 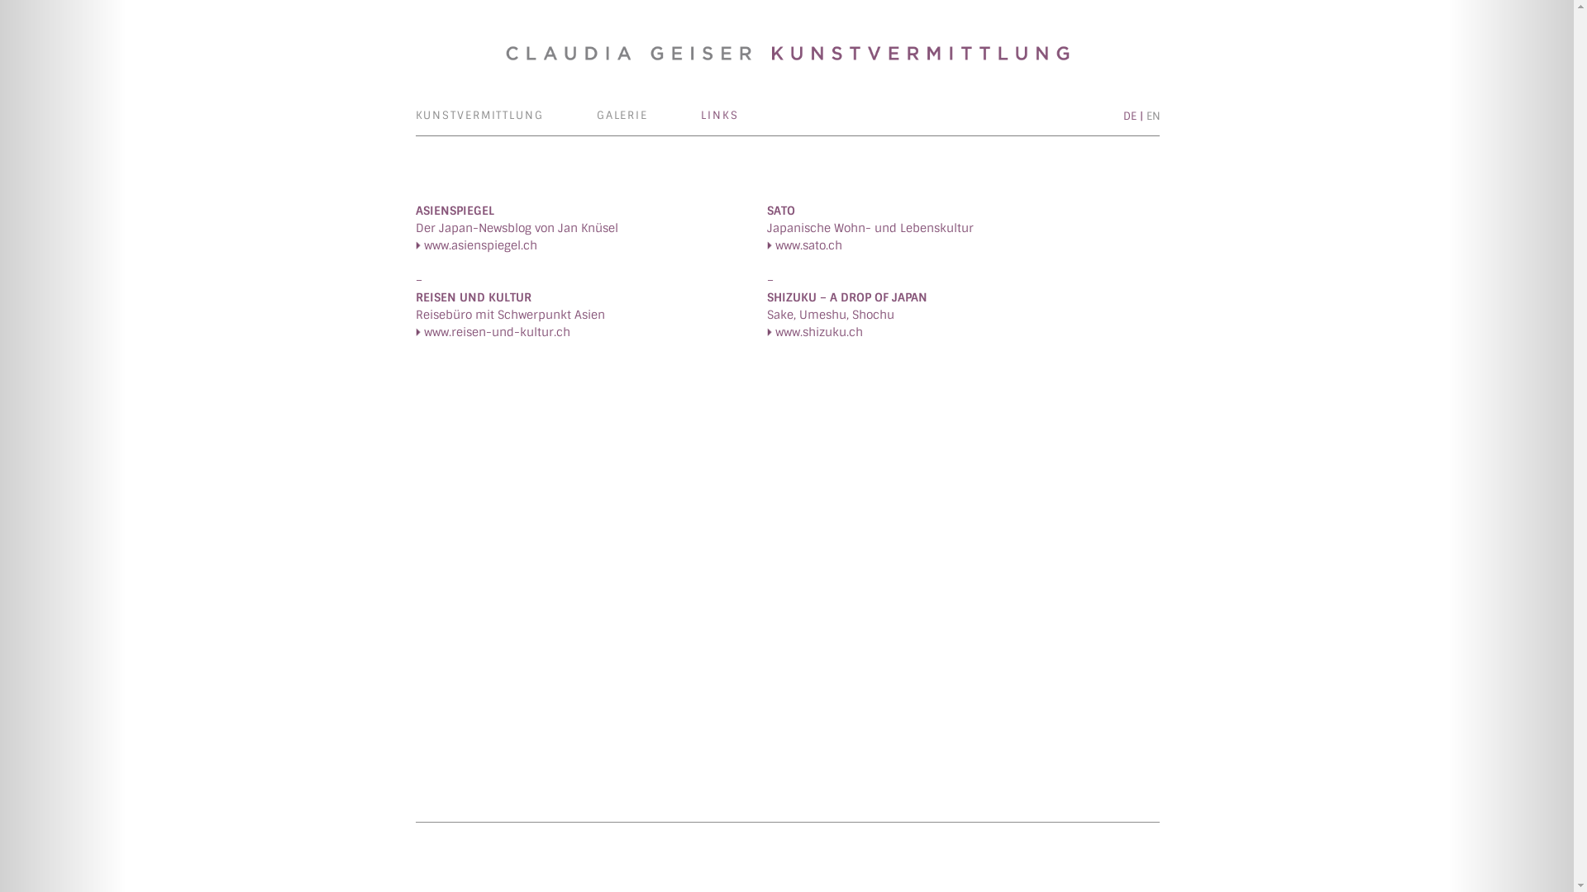 I want to click on GALERIE, so click(x=622, y=116).